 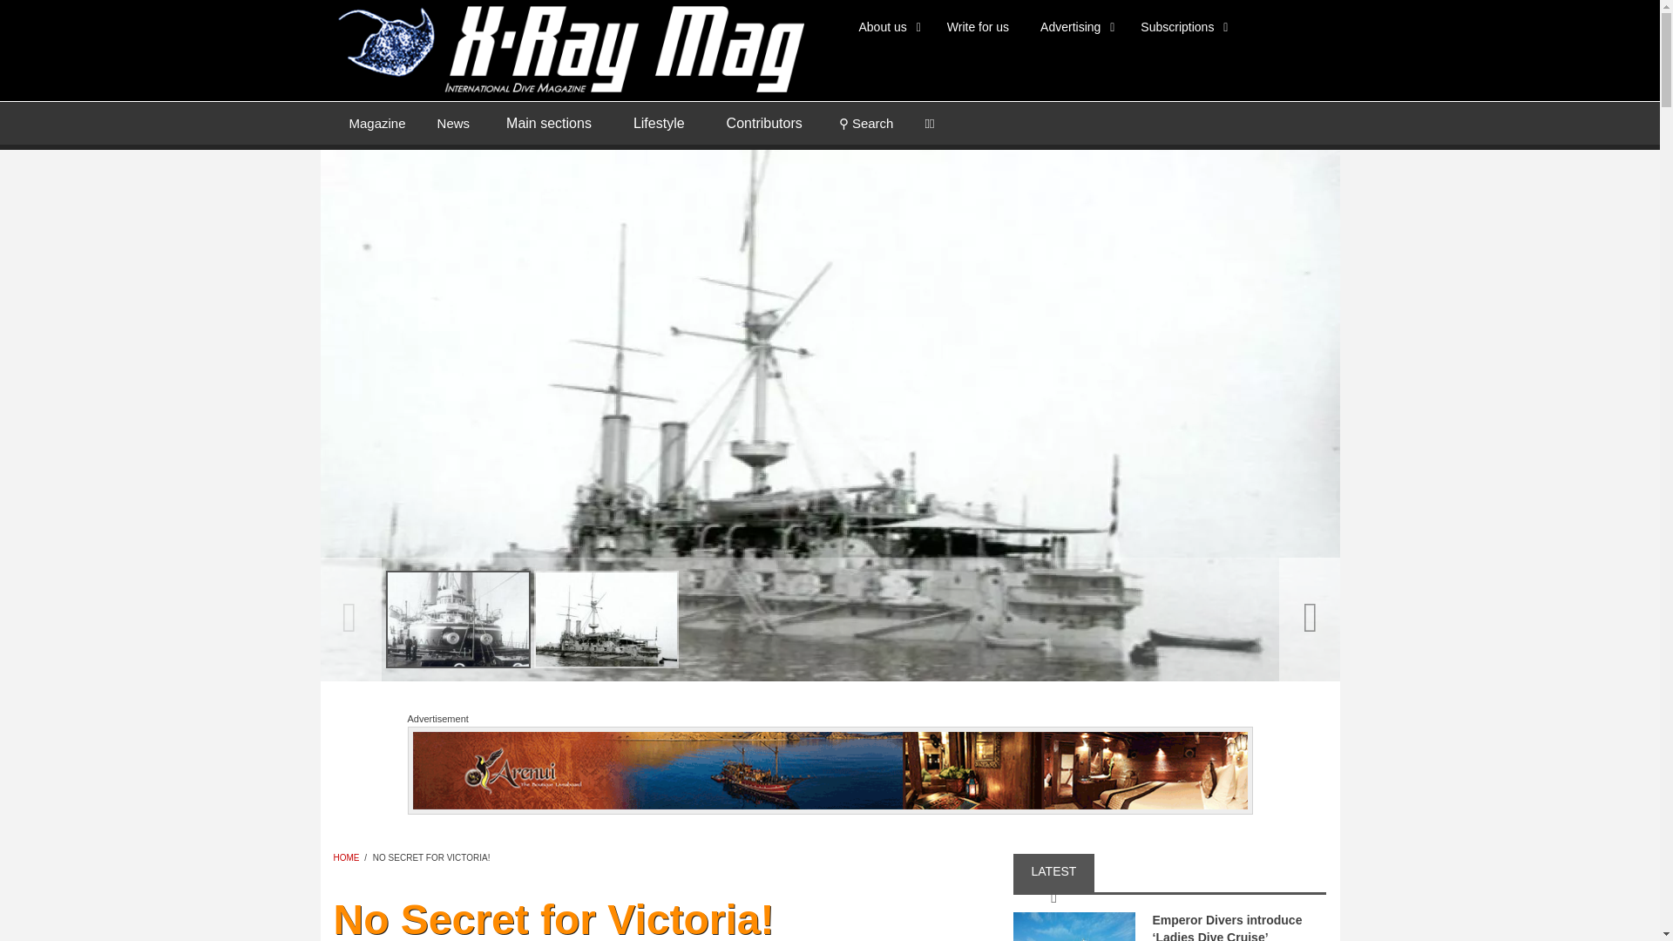 What do you see at coordinates (1074, 26) in the screenshot?
I see `Advertising and promotions` at bounding box center [1074, 26].